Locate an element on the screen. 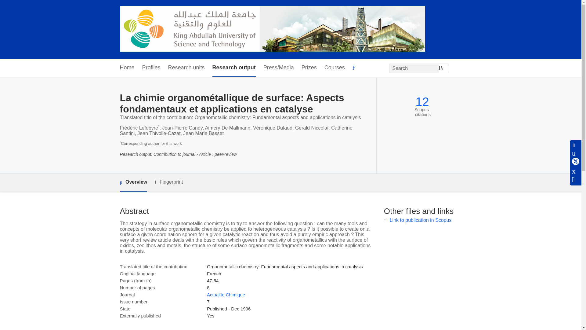 The image size is (586, 330). 12 is located at coordinates (422, 102).